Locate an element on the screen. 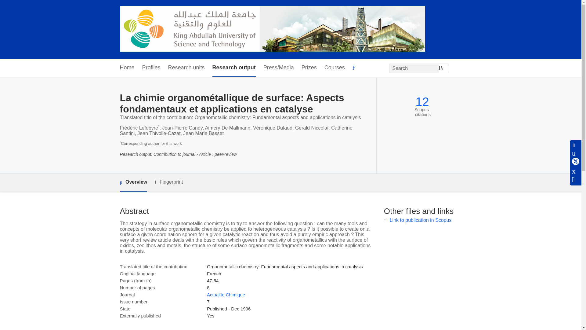 The image size is (586, 330). 12 is located at coordinates (422, 102).